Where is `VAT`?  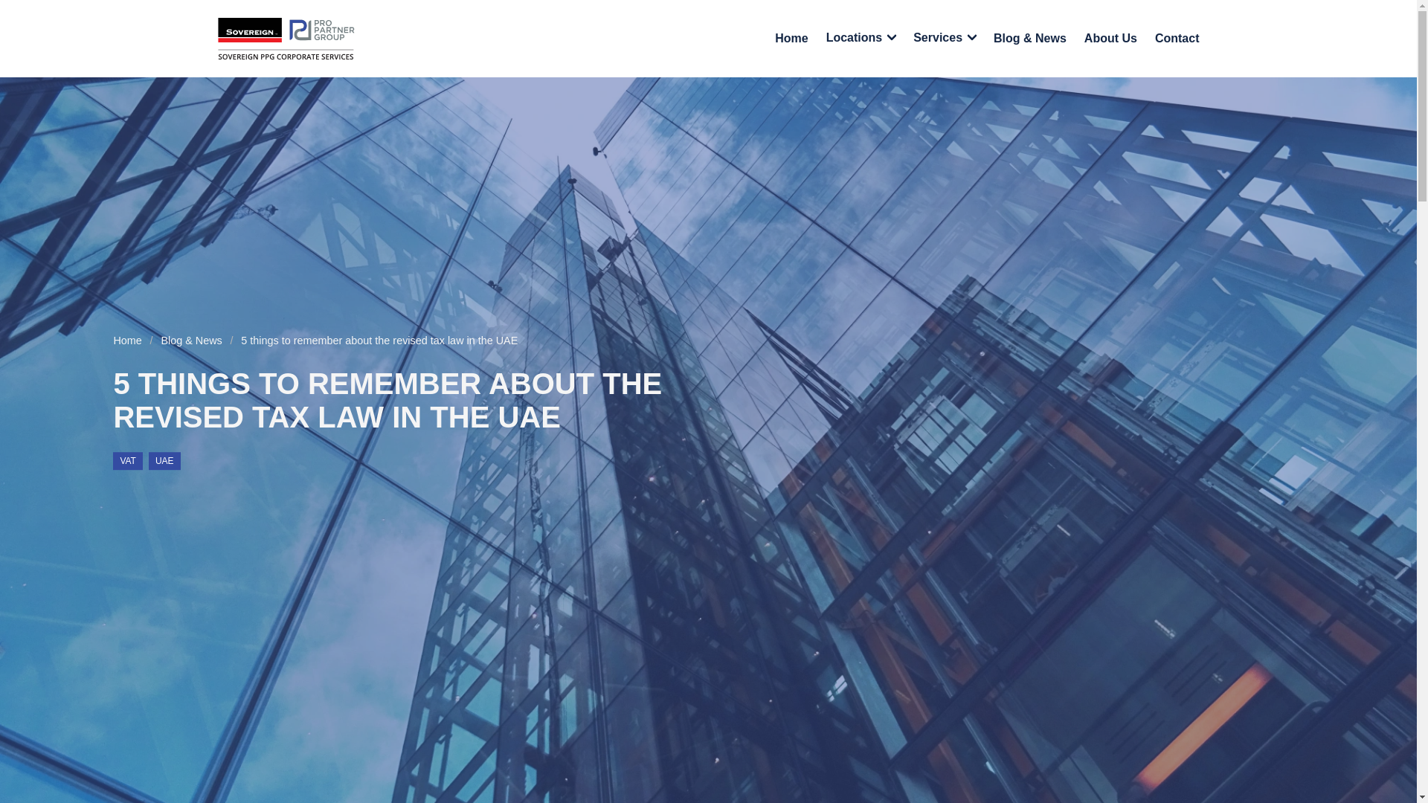
VAT is located at coordinates (128, 461).